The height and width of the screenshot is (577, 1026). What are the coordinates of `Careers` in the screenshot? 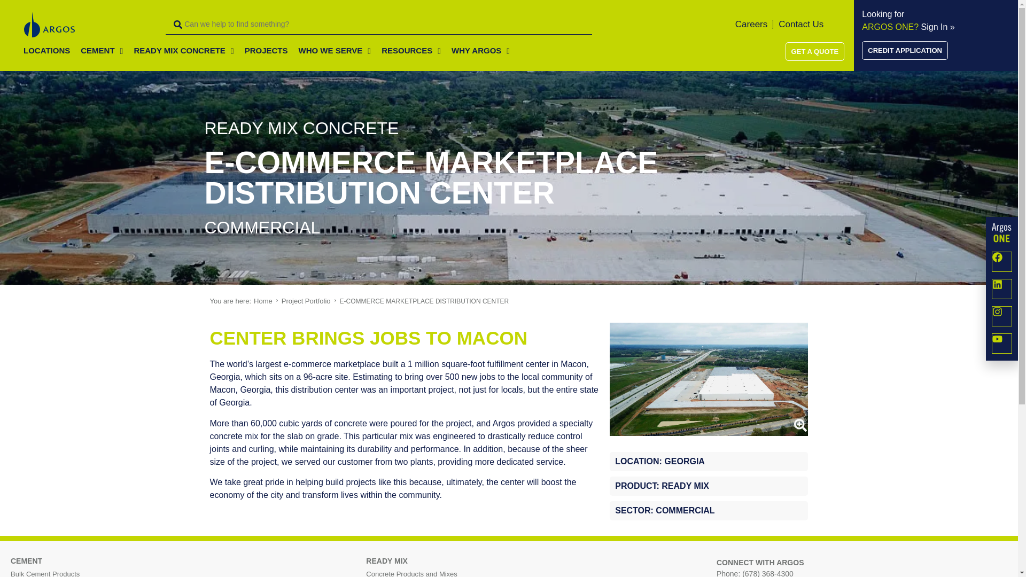 It's located at (755, 24).